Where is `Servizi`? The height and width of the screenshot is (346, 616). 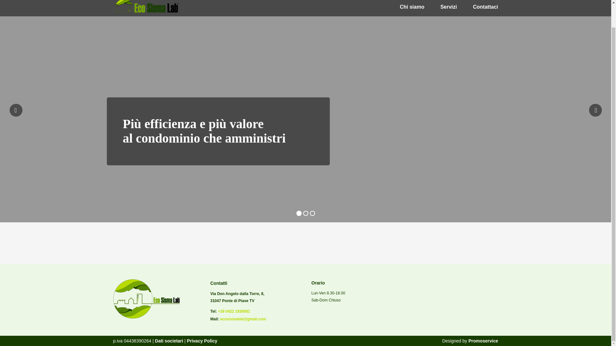
Servizi is located at coordinates (449, 6).